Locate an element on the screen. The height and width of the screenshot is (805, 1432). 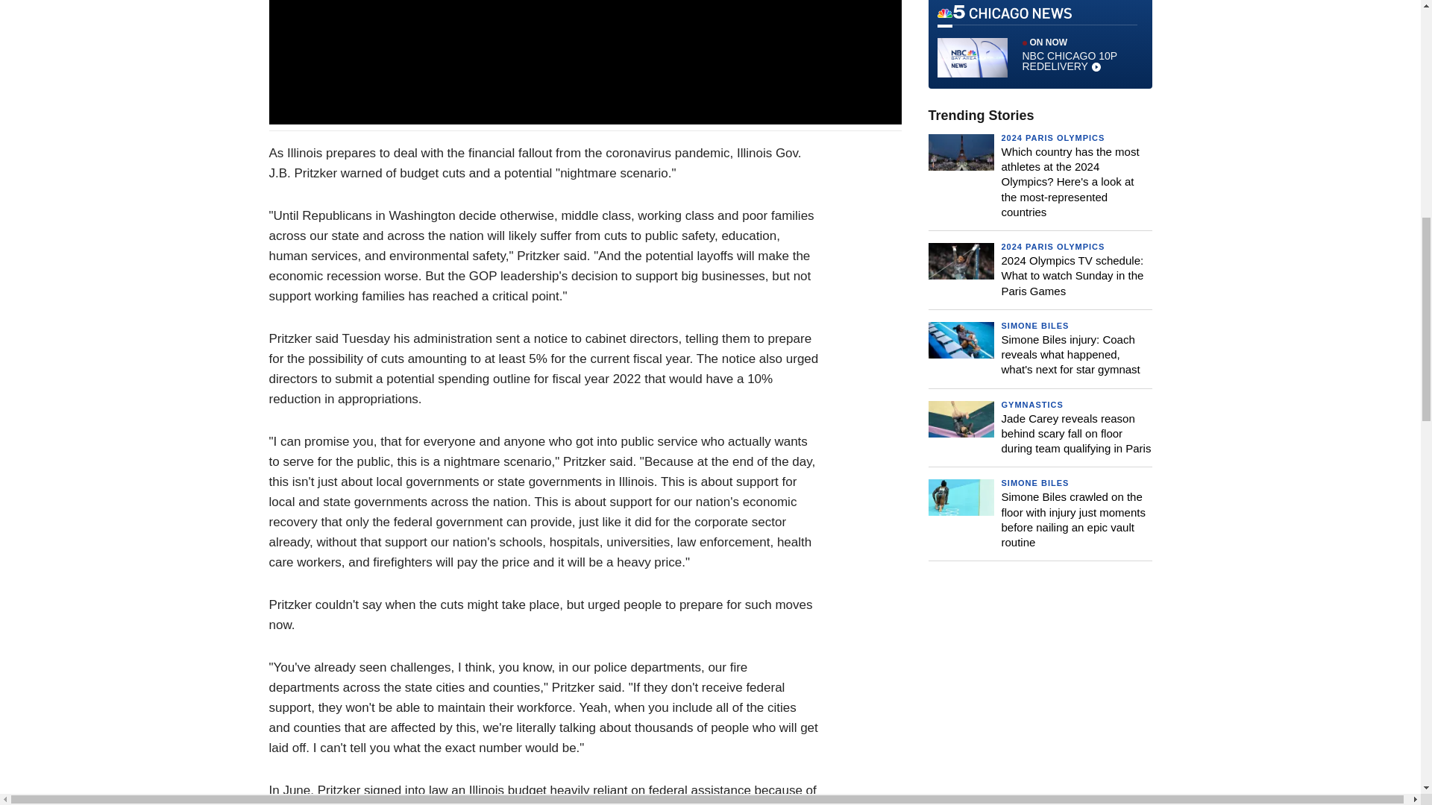
3rd party ad content is located at coordinates (1040, 696).